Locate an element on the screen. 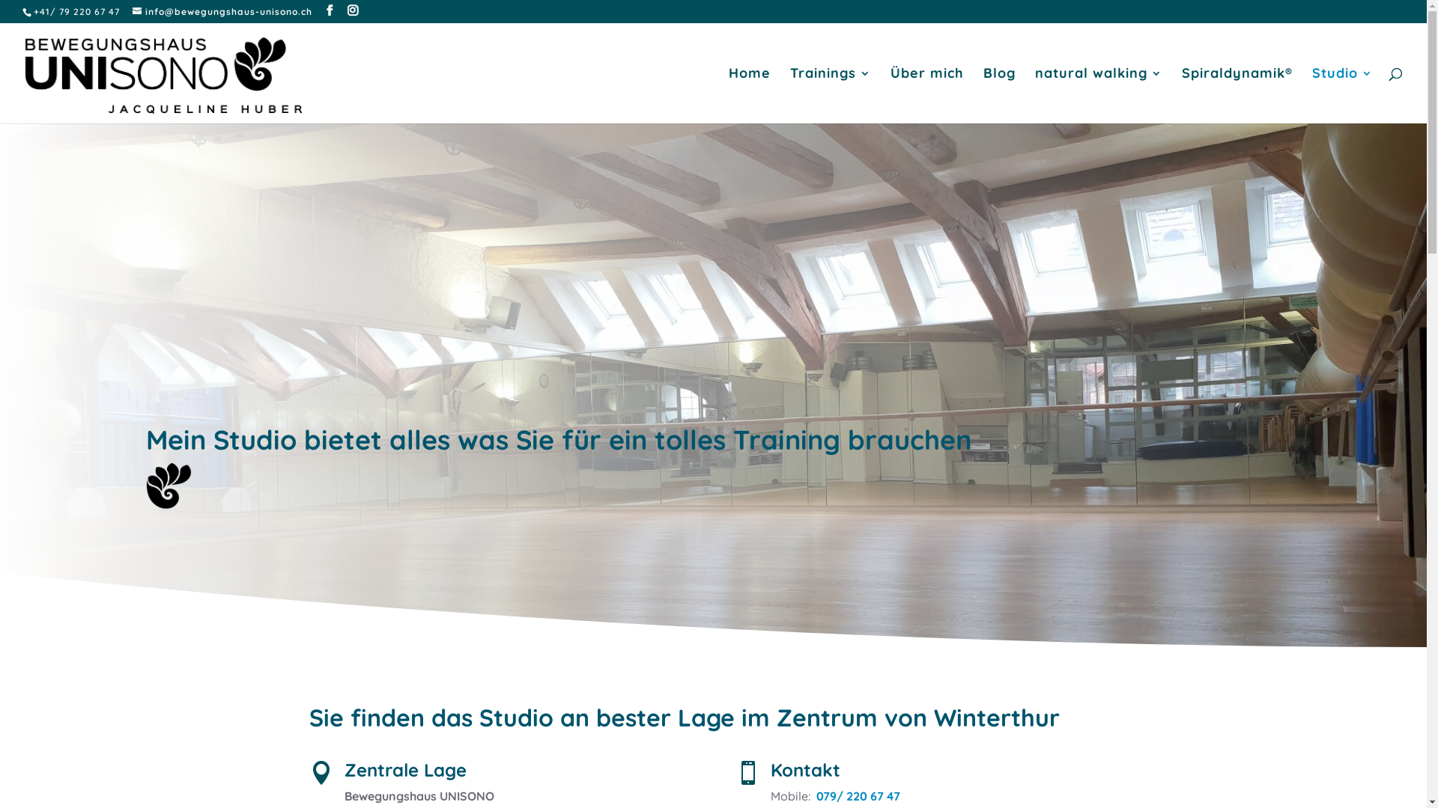 The width and height of the screenshot is (1438, 808). Studio is located at coordinates (1342, 96).